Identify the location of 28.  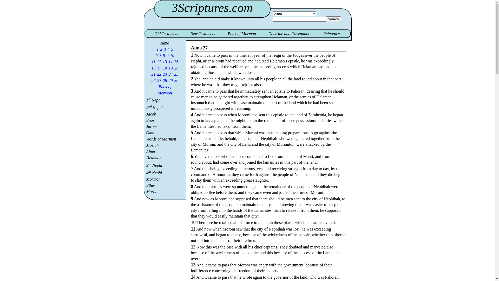
(165, 81).